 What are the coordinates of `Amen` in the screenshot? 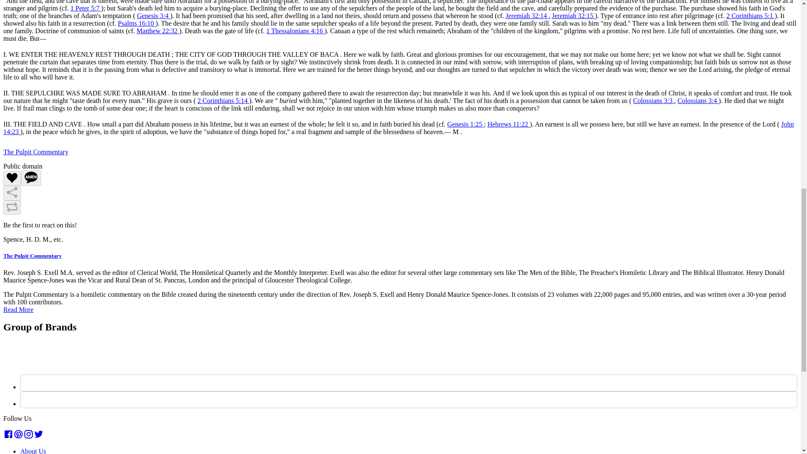 It's located at (31, 178).